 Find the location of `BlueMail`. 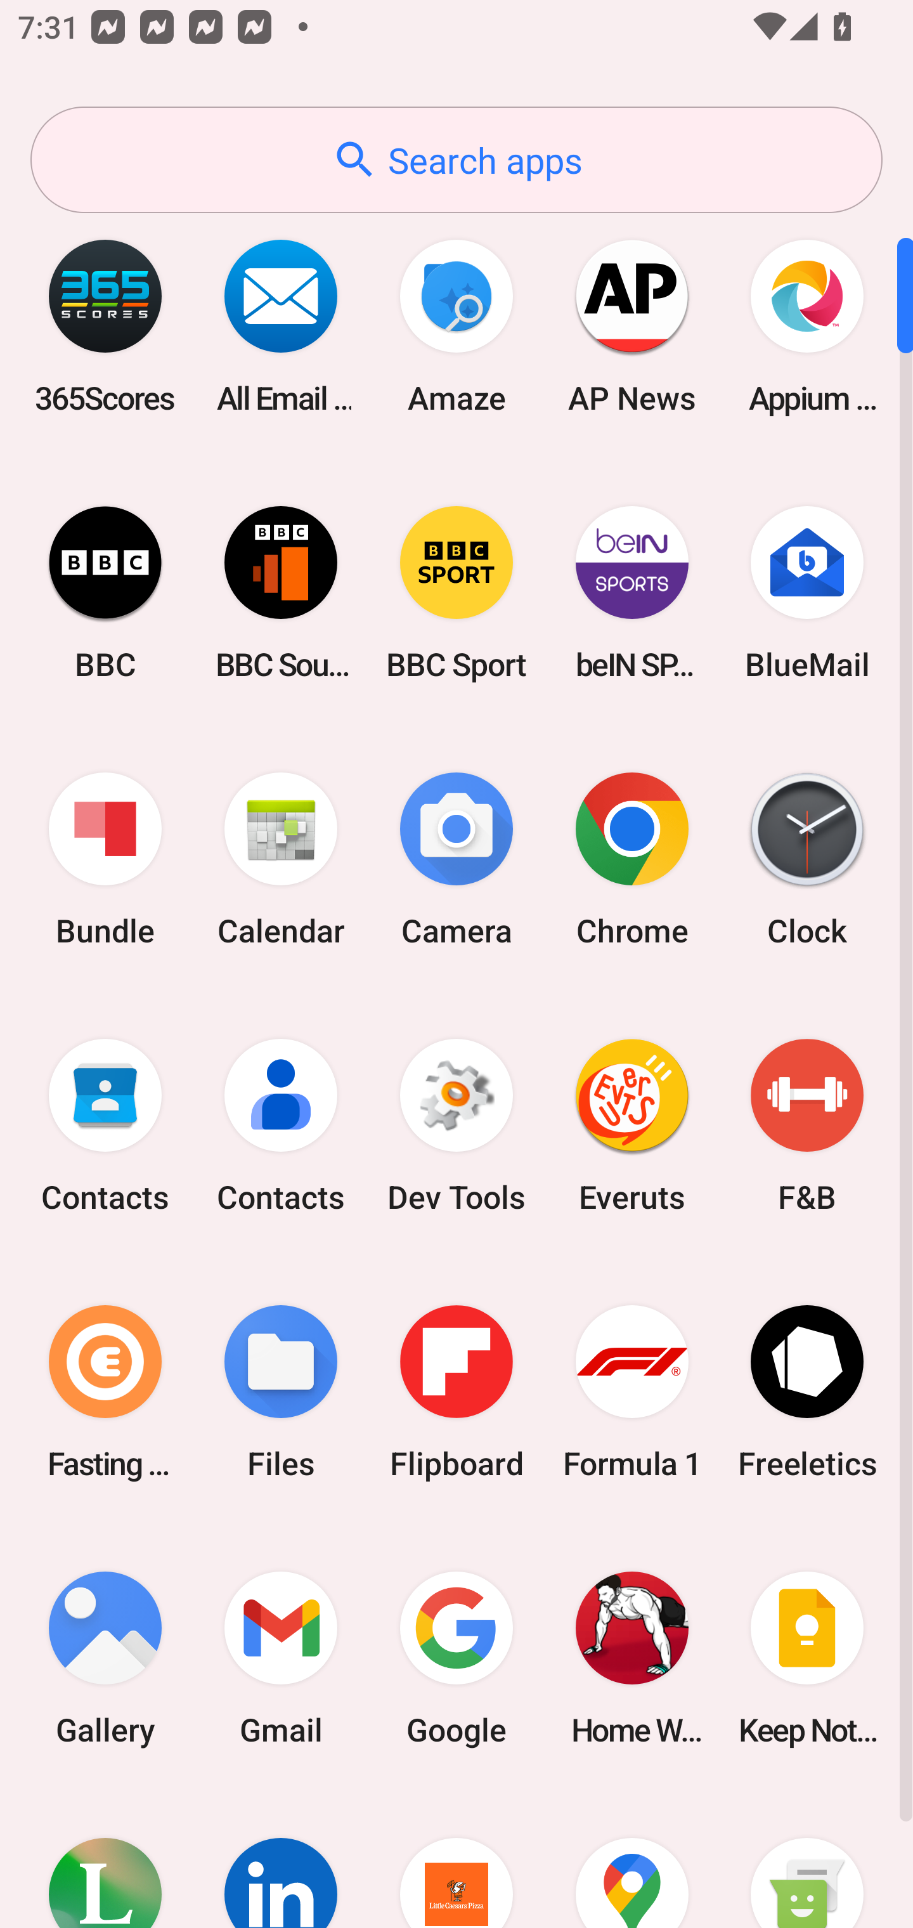

BlueMail is located at coordinates (807, 592).